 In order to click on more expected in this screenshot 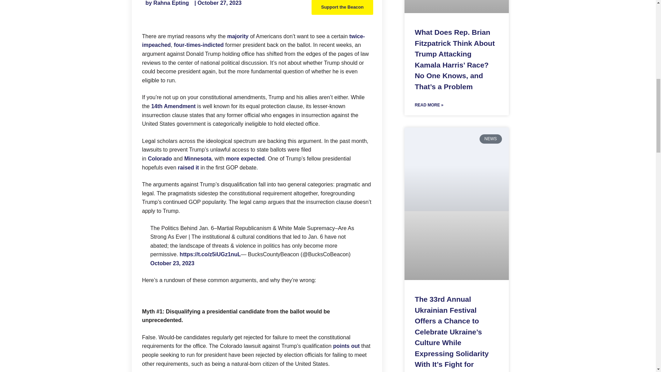, I will do `click(245, 158)`.